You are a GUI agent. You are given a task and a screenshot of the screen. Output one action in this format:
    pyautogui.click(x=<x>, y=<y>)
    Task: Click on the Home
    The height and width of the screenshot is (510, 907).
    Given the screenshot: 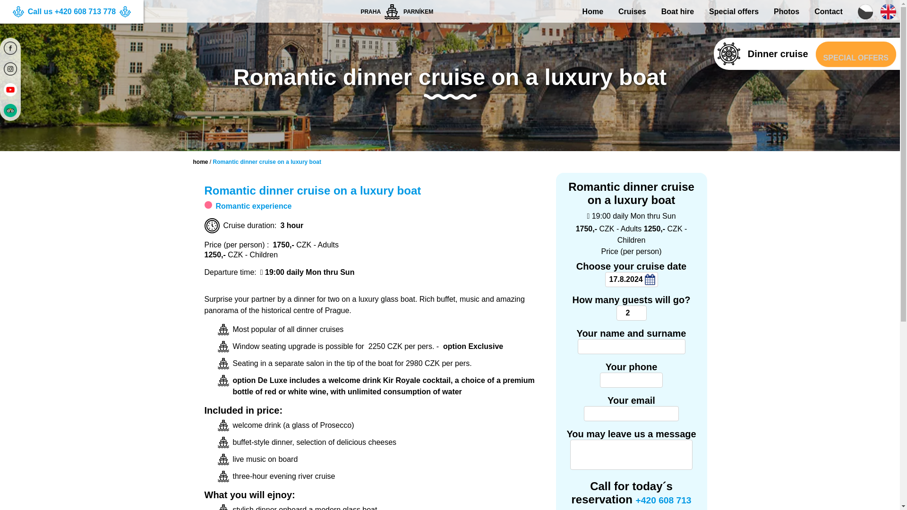 What is the action you would take?
    pyautogui.click(x=592, y=11)
    